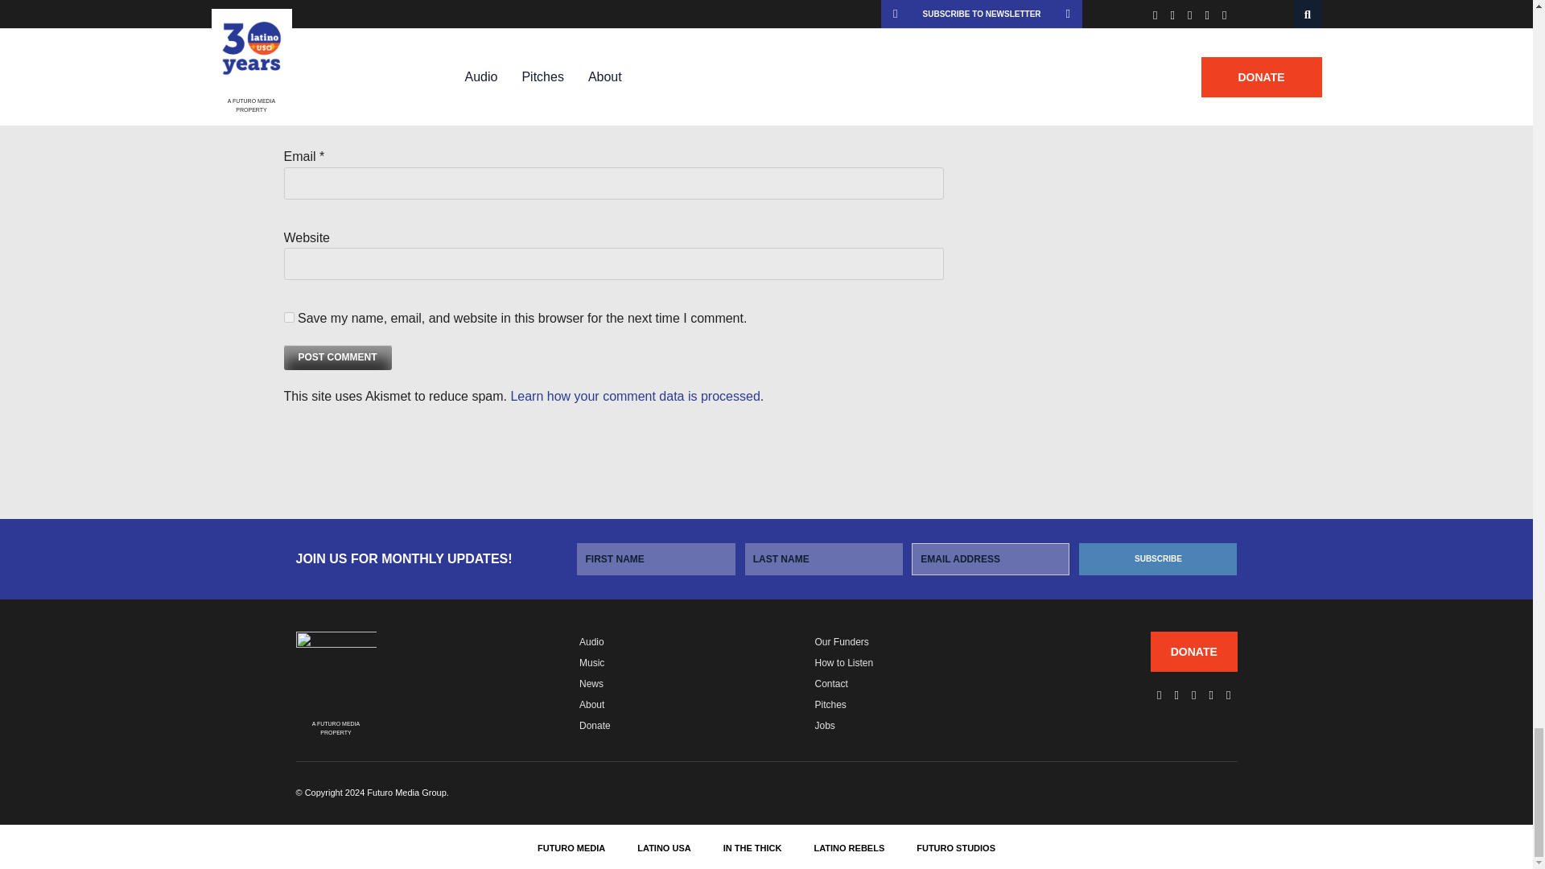 The width and height of the screenshot is (1545, 869). What do you see at coordinates (1157, 558) in the screenshot?
I see `Subscribe` at bounding box center [1157, 558].